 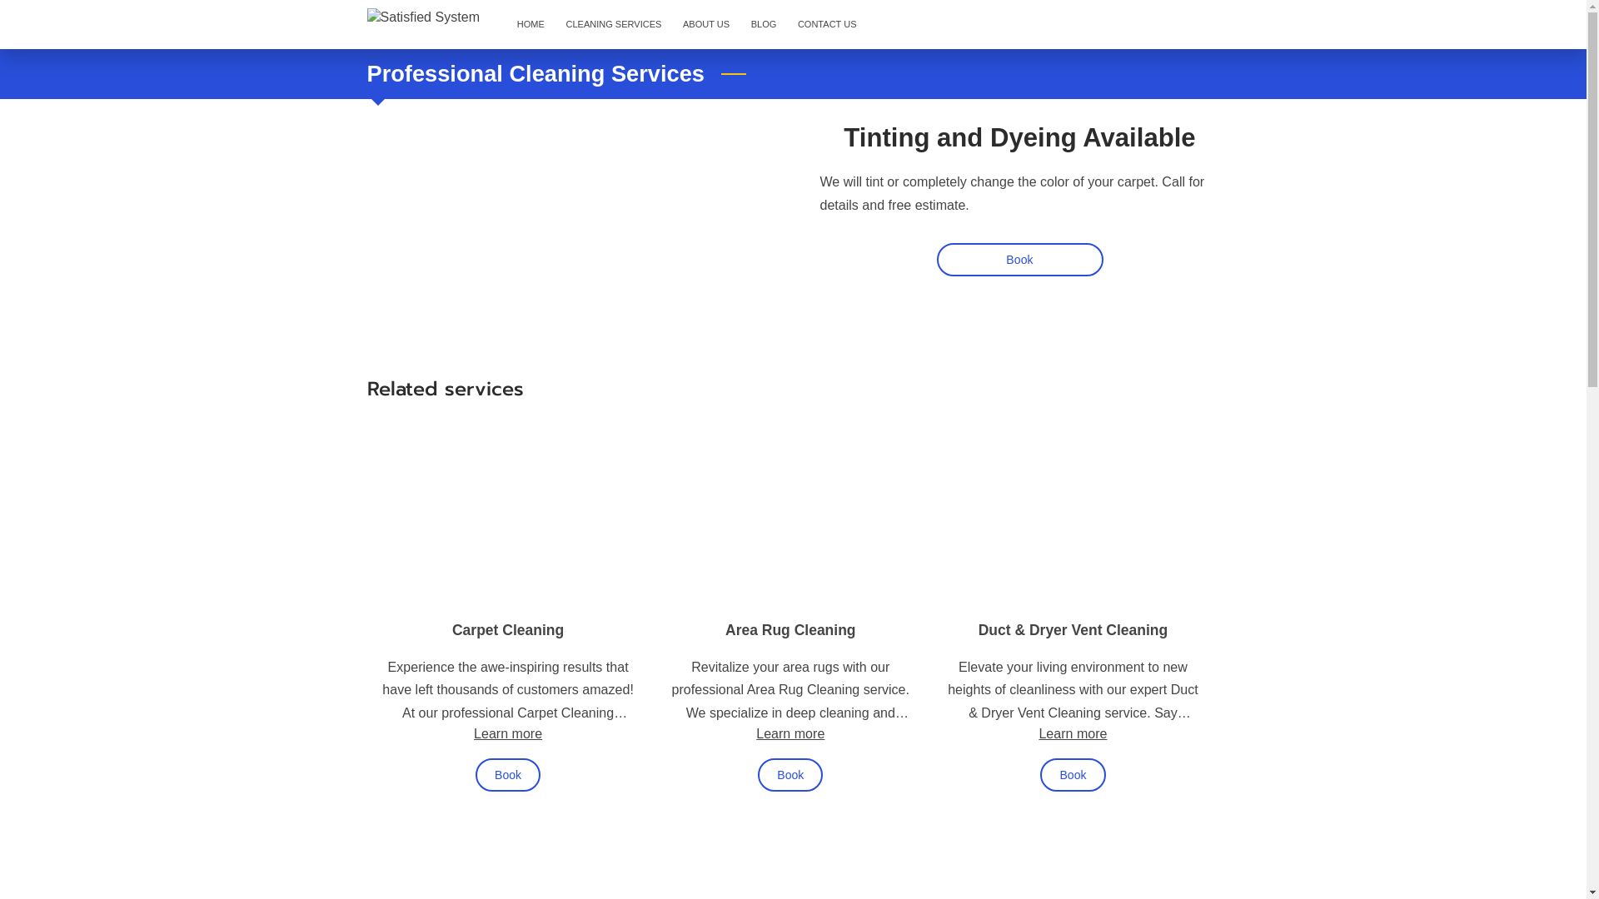 What do you see at coordinates (1073, 775) in the screenshot?
I see `Book` at bounding box center [1073, 775].